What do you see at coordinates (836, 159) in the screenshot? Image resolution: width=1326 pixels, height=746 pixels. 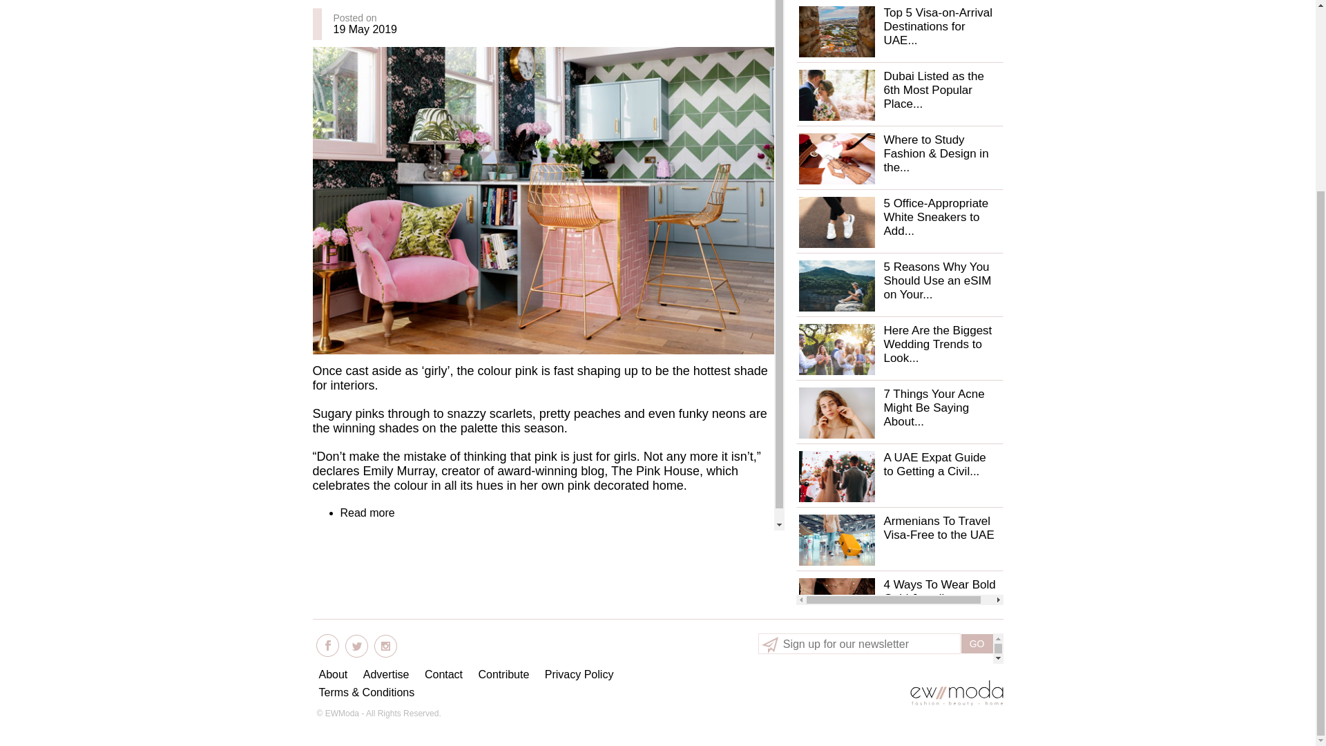 I see `Where to study fashion and design in the UAE` at bounding box center [836, 159].